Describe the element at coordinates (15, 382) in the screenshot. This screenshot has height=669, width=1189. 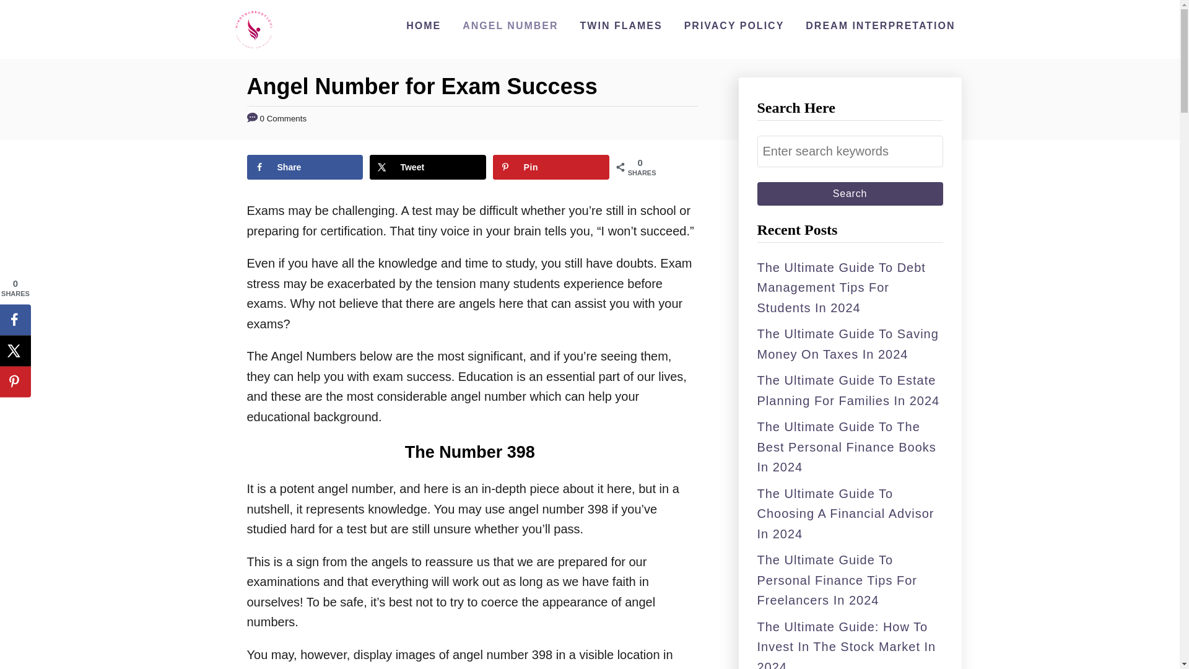
I see `Save to Pinterest` at that location.